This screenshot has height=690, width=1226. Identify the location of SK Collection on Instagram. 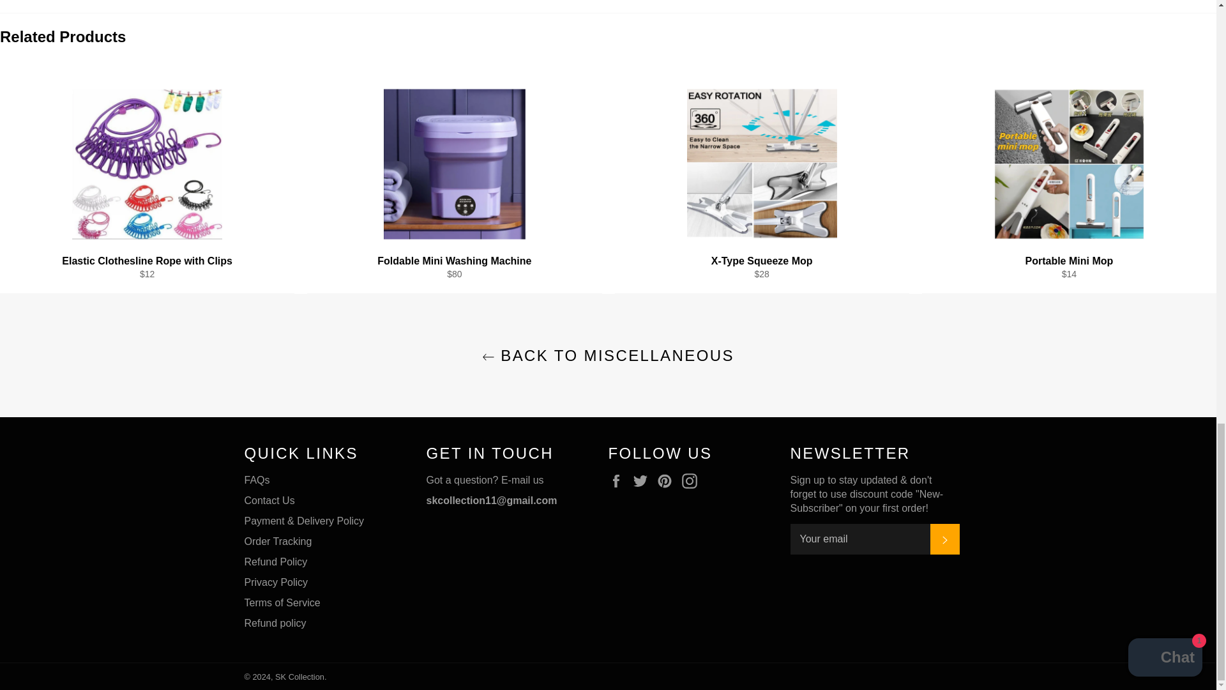
(692, 480).